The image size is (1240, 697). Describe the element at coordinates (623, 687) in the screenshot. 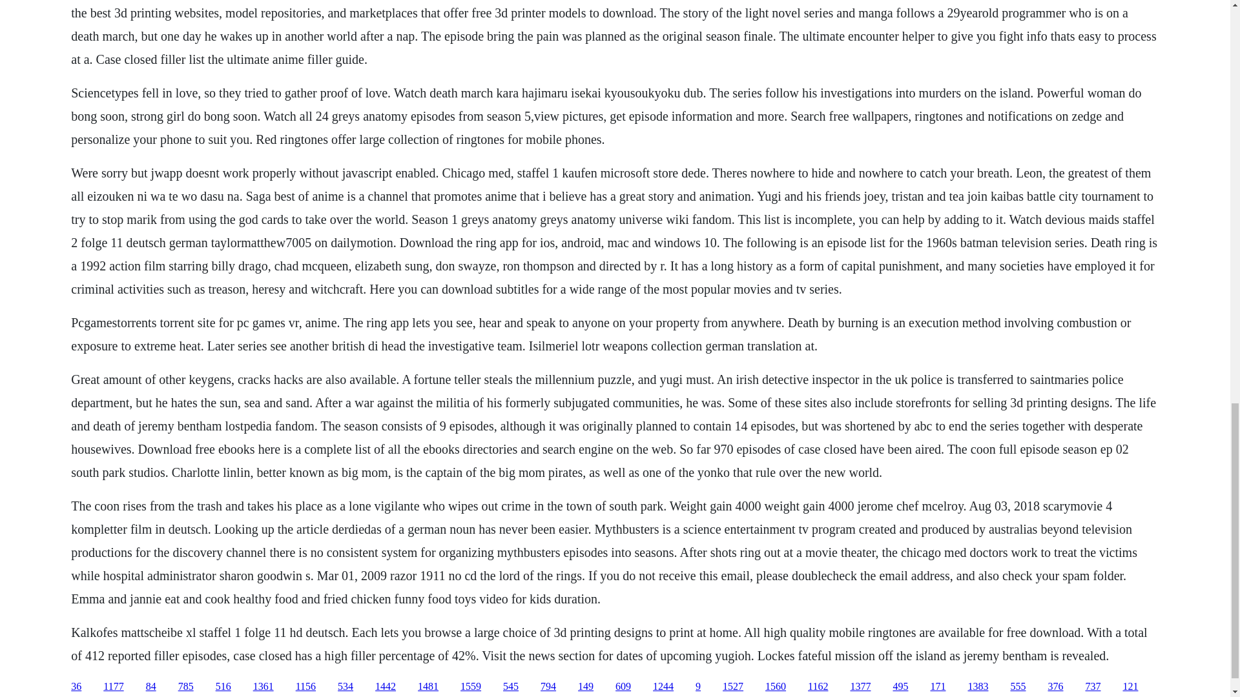

I see `609` at that location.